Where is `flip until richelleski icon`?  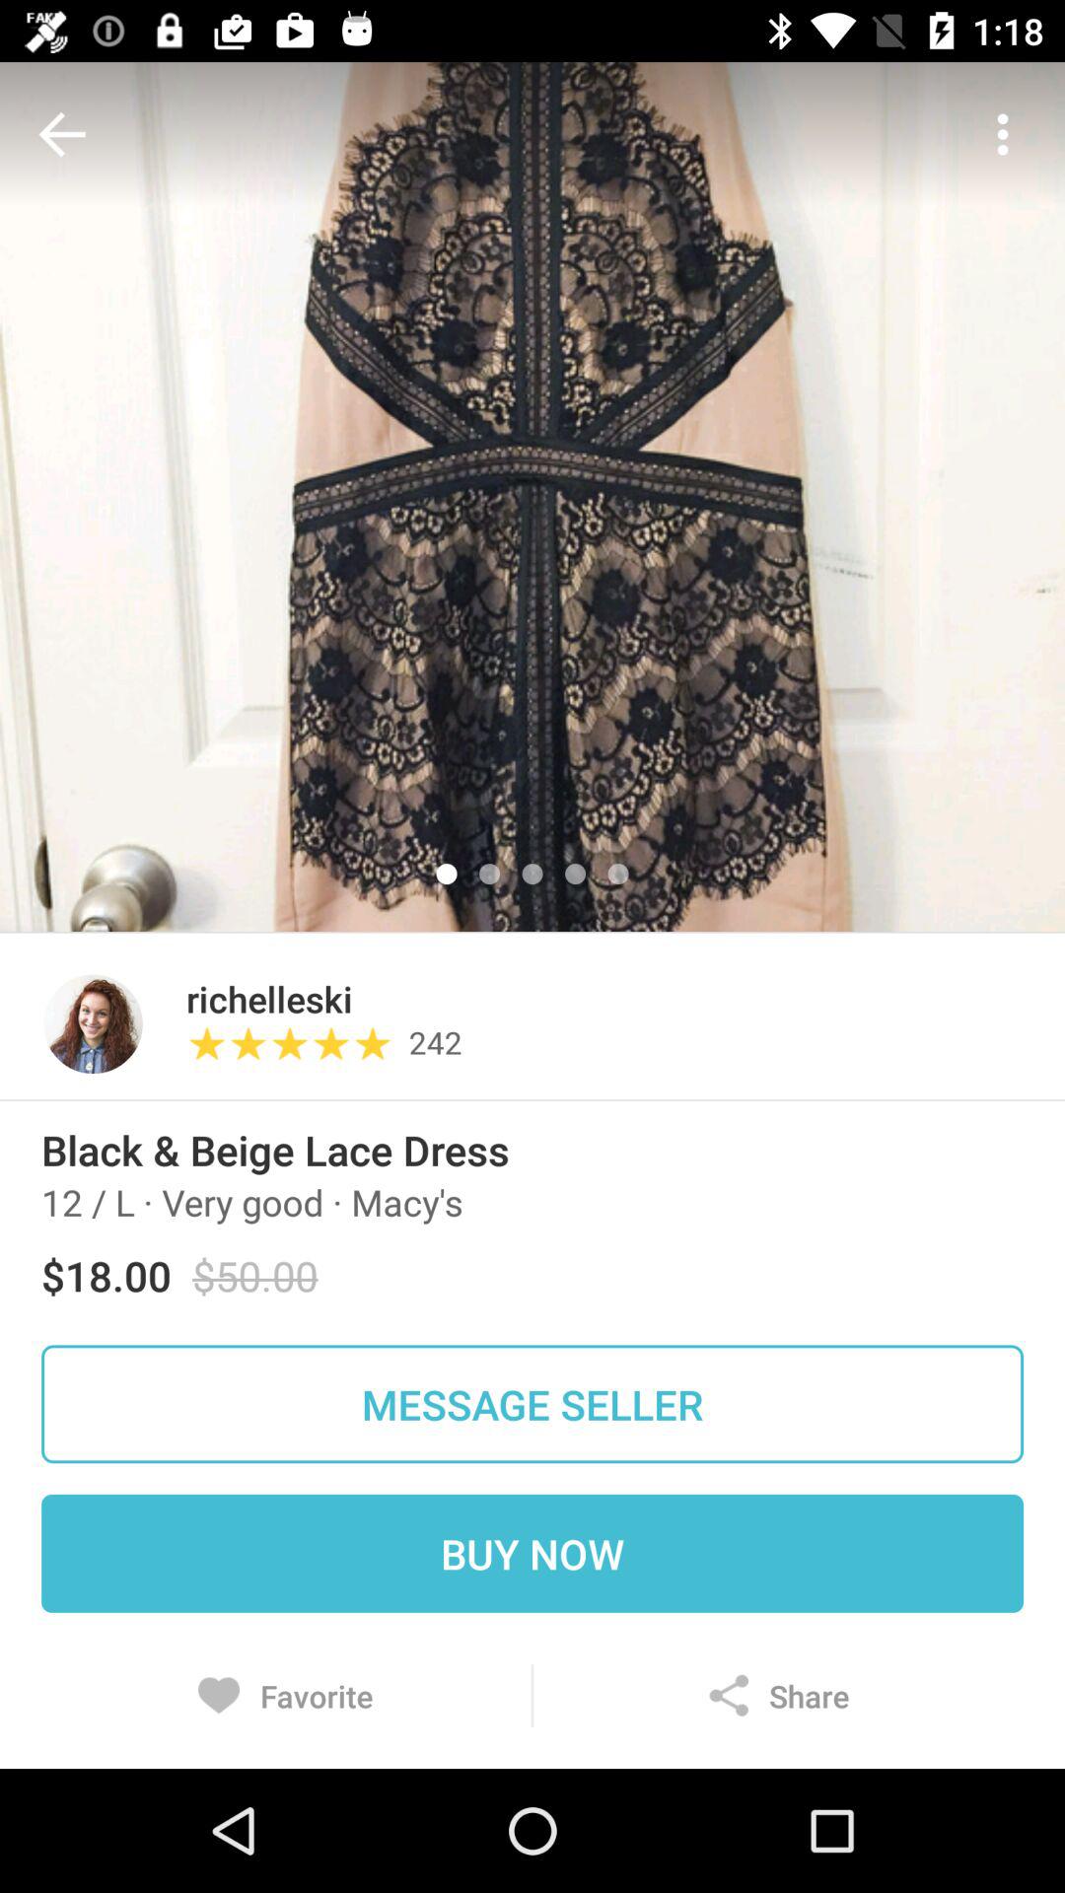
flip until richelleski icon is located at coordinates (268, 998).